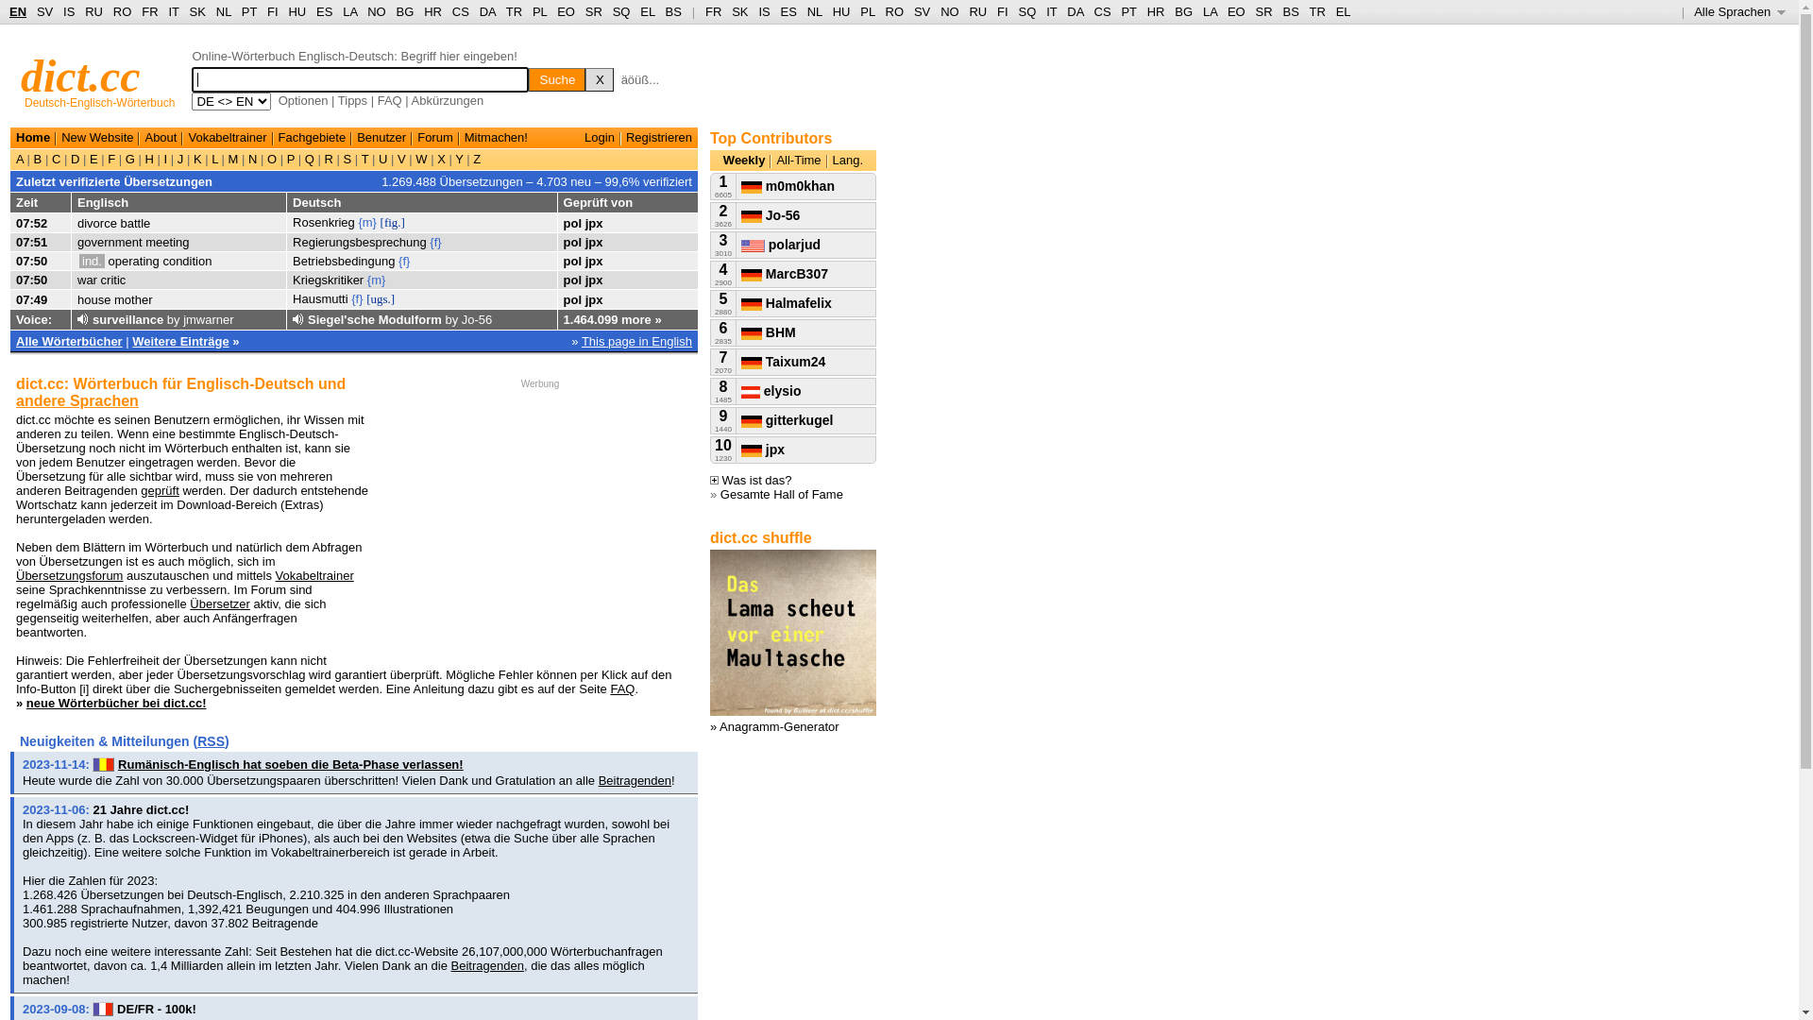 The width and height of the screenshot is (1813, 1020). What do you see at coordinates (573, 242) in the screenshot?
I see `pol` at bounding box center [573, 242].